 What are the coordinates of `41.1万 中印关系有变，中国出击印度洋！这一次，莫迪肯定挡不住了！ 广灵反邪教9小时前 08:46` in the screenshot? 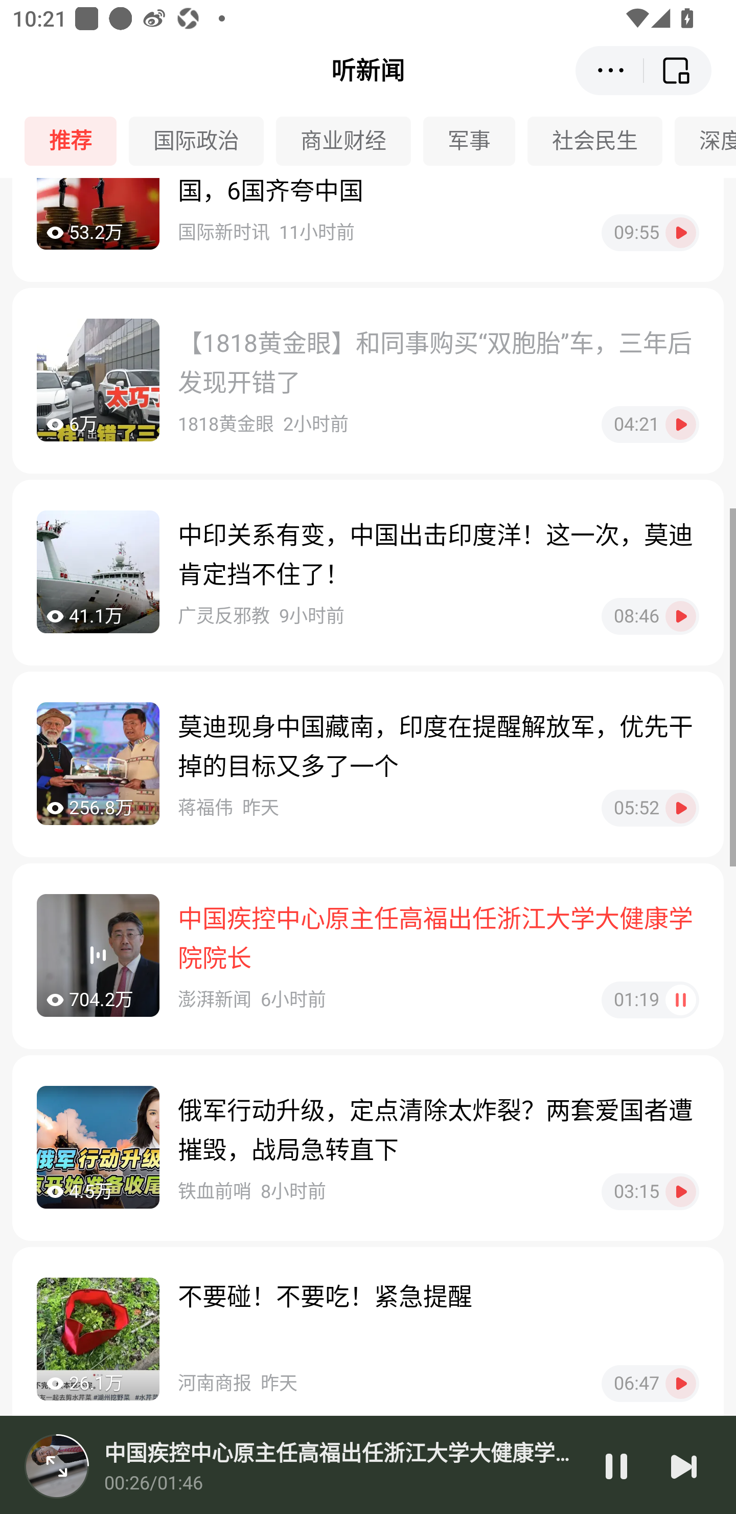 It's located at (368, 573).